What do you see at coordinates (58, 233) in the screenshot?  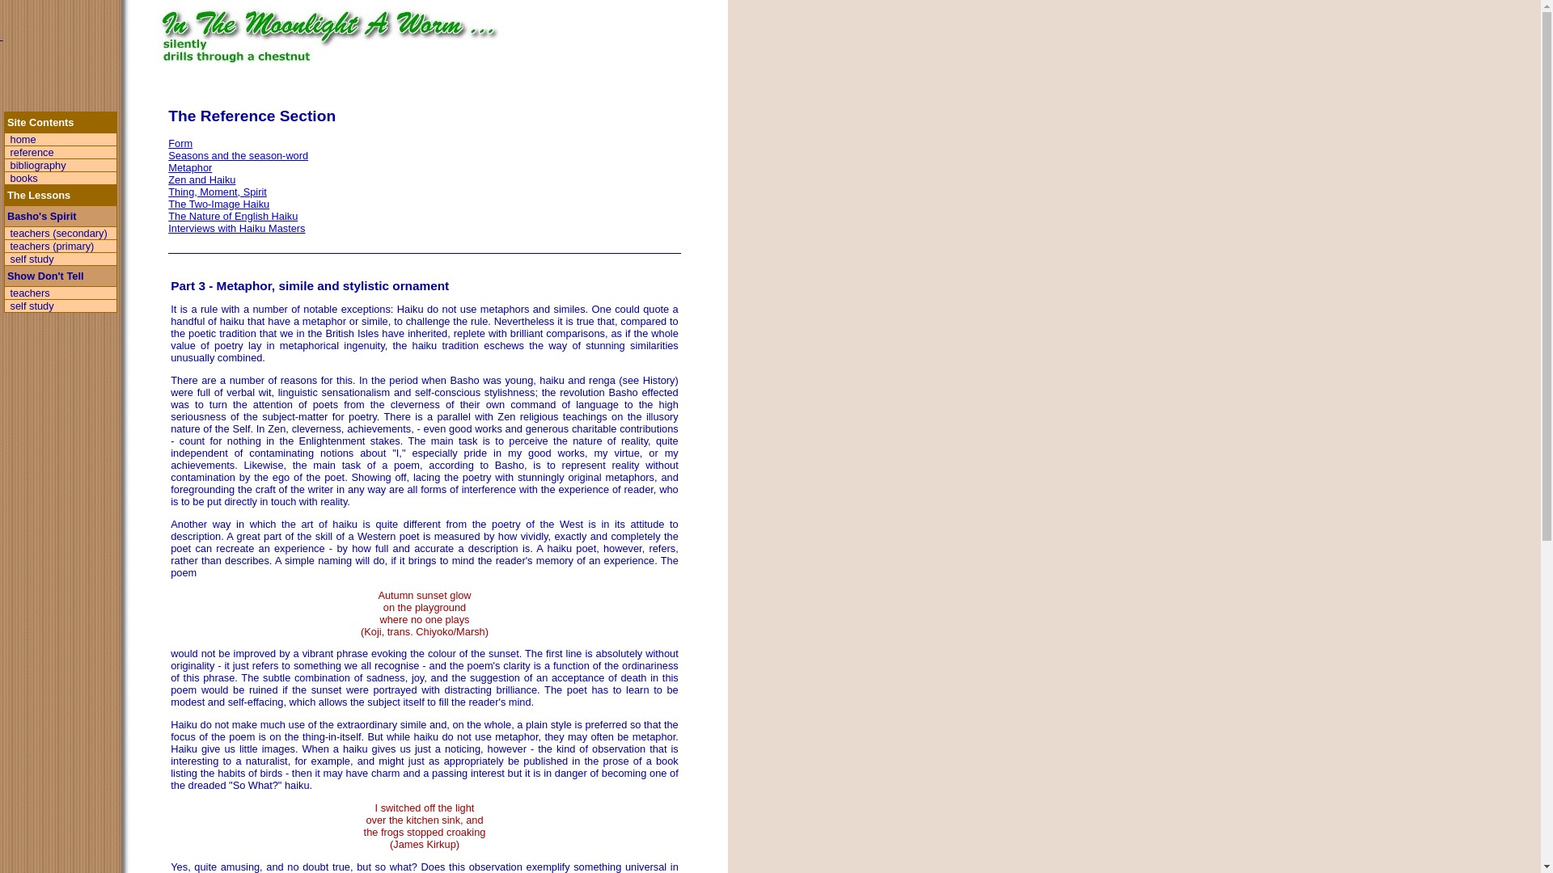 I see `Master Bashos Spirit for Secondary School Teachers` at bounding box center [58, 233].